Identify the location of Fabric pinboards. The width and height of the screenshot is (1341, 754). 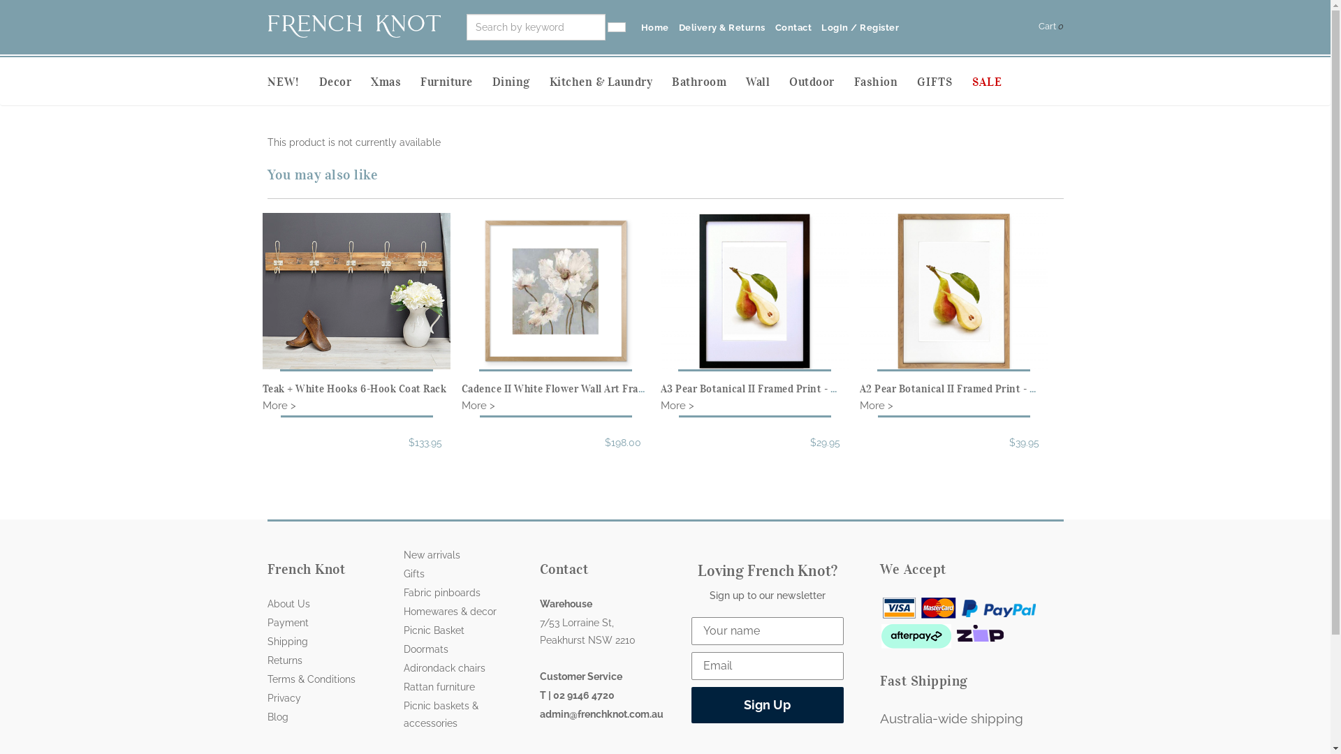
(442, 593).